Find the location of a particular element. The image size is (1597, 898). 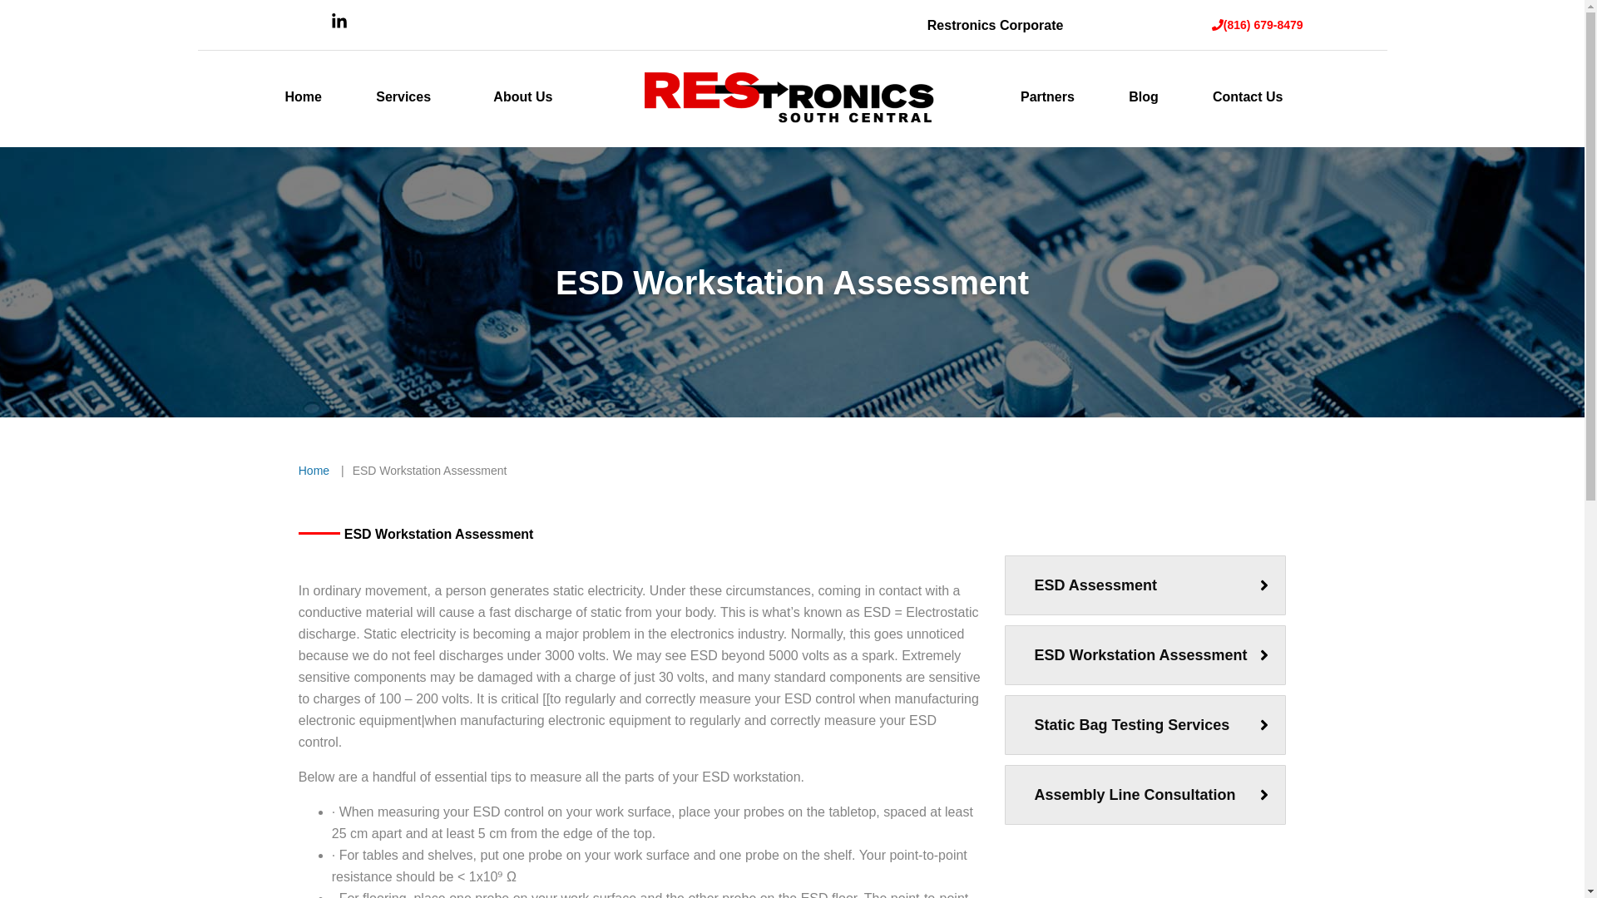

ESD Workstation Assessment is located at coordinates (1141, 655).